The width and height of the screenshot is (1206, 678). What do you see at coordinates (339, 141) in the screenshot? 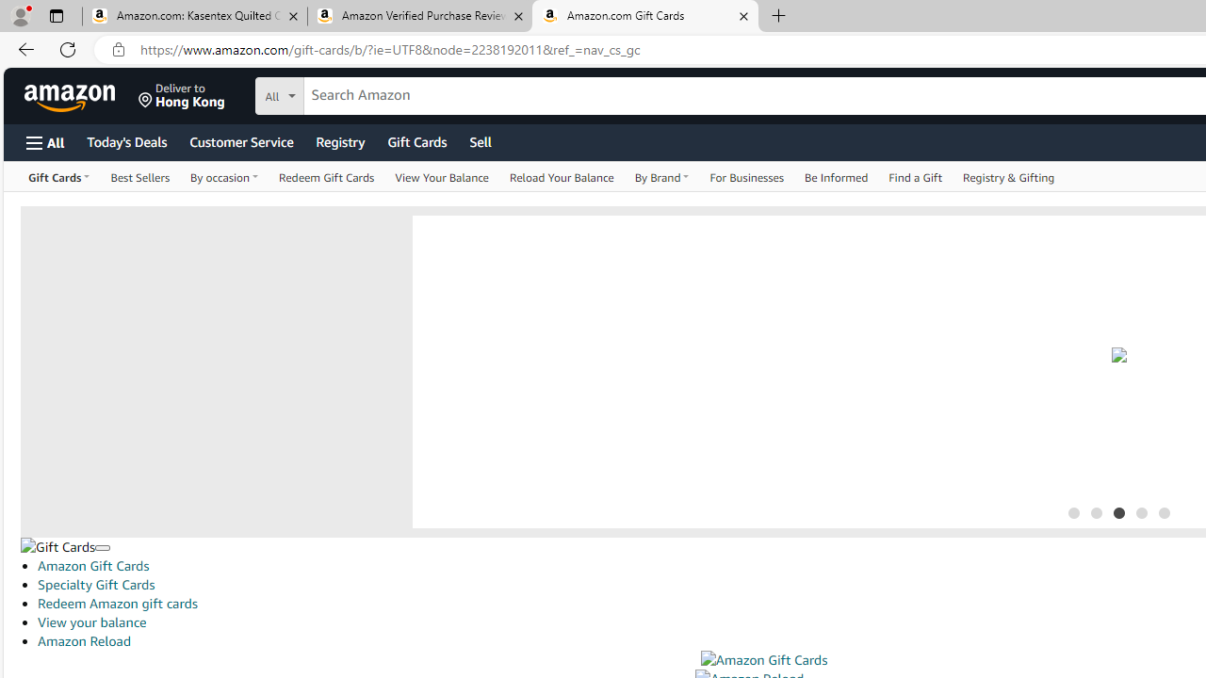
I see `Registry` at bounding box center [339, 141].